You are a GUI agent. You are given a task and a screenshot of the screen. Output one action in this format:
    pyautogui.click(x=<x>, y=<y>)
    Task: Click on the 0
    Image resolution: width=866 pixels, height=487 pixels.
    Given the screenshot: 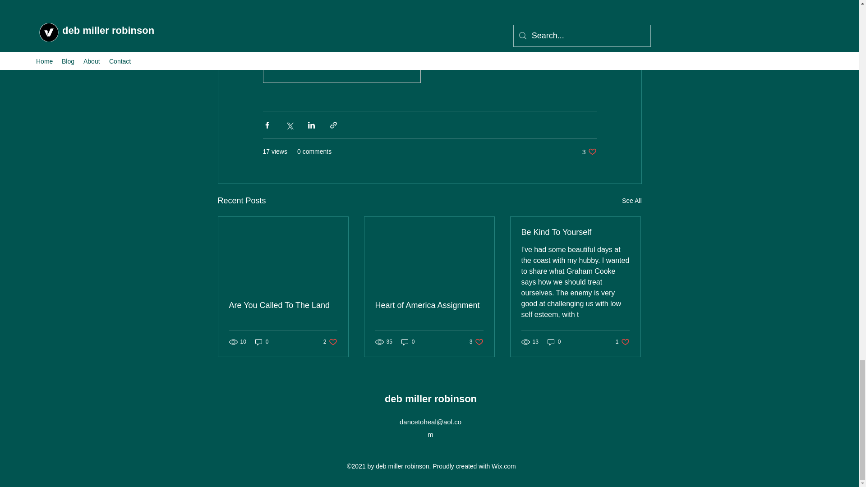 What is the action you would take?
    pyautogui.click(x=476, y=342)
    